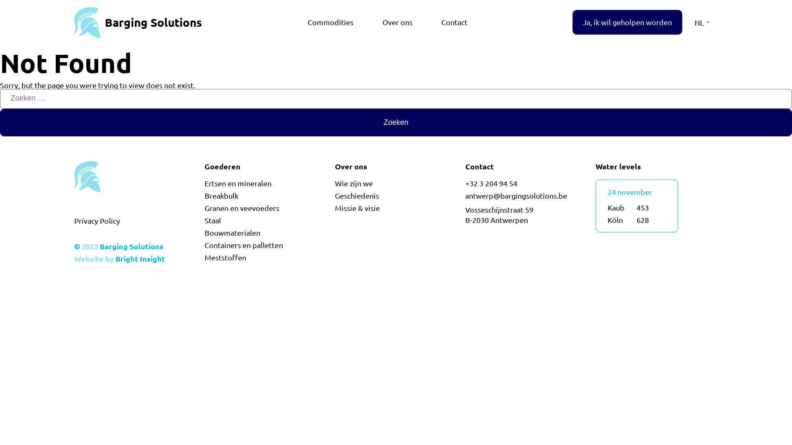  Describe the element at coordinates (233, 233) in the screenshot. I see `Bouwmaterialen` at that location.